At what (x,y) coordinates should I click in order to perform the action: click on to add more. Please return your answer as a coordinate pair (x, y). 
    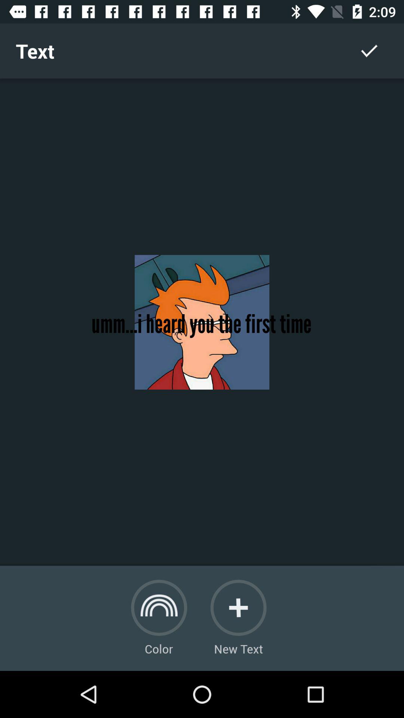
    Looking at the image, I should click on (238, 608).